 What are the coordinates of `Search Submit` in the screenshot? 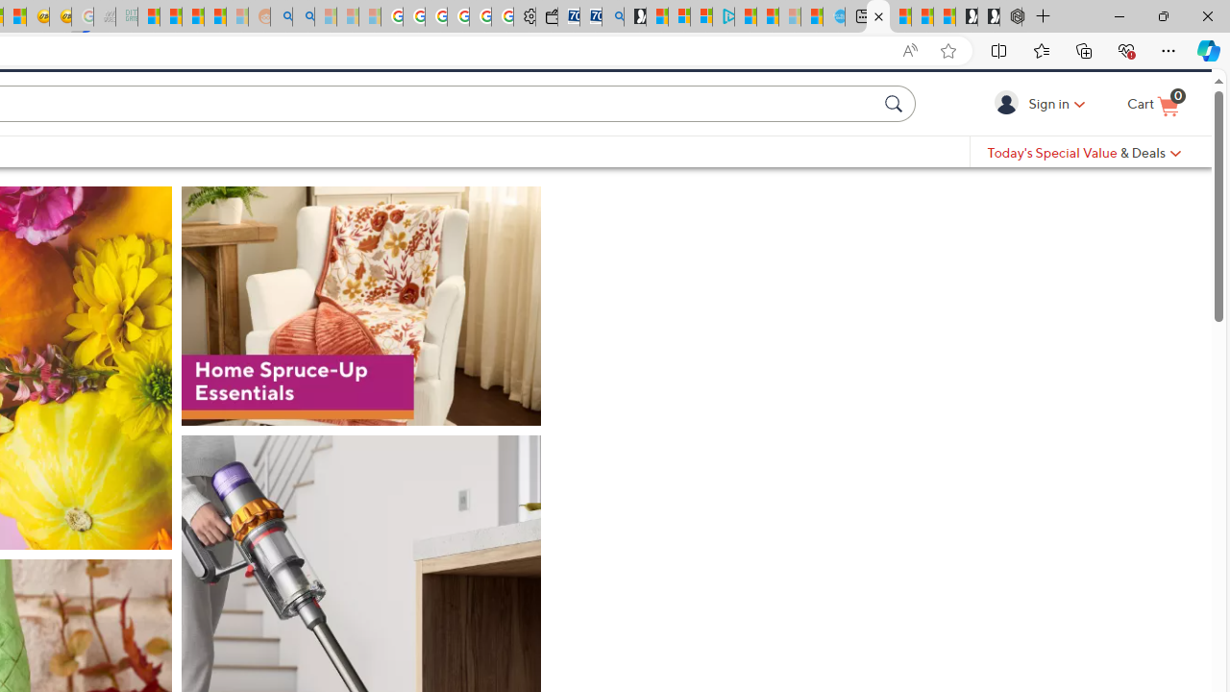 It's located at (896, 136).